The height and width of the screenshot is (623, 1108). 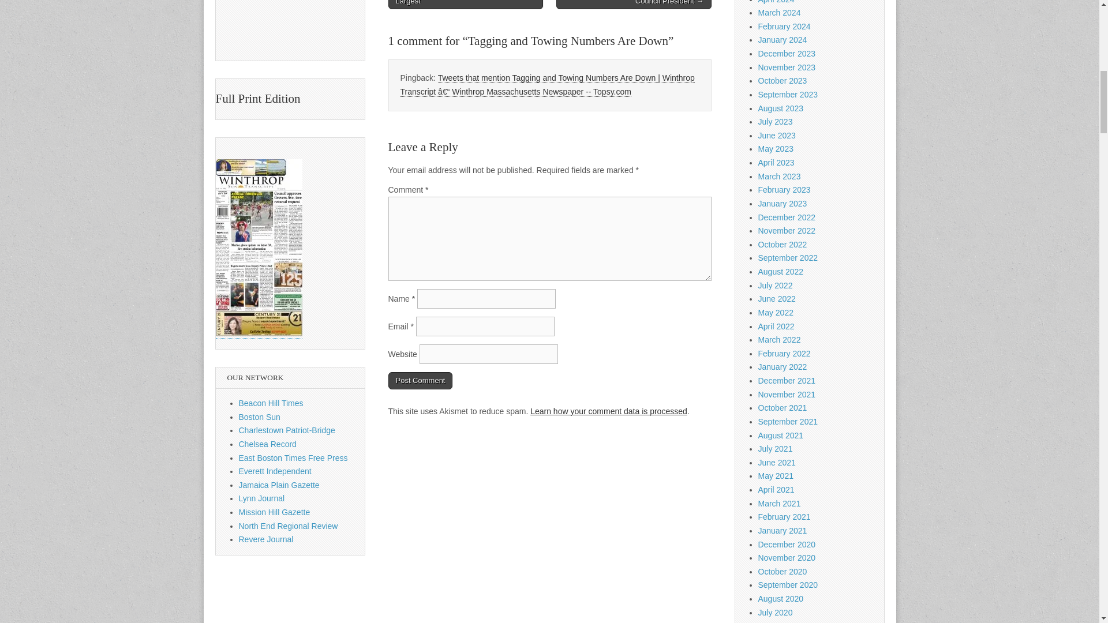 What do you see at coordinates (275, 471) in the screenshot?
I see `Everett Independent` at bounding box center [275, 471].